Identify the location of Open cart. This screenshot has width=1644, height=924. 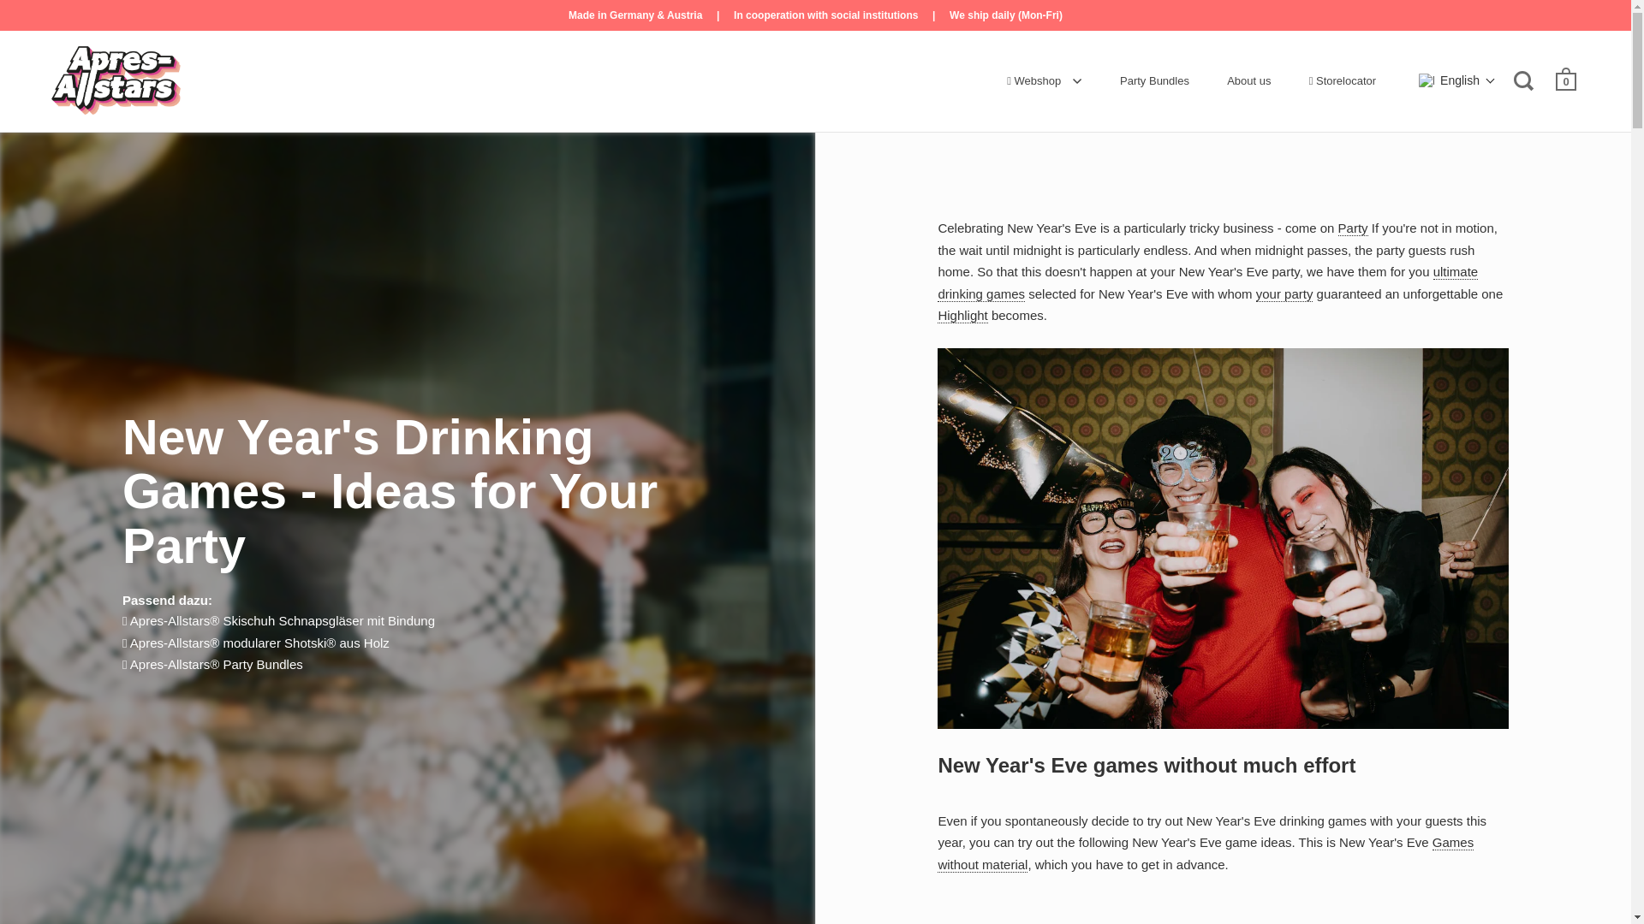
(1567, 78).